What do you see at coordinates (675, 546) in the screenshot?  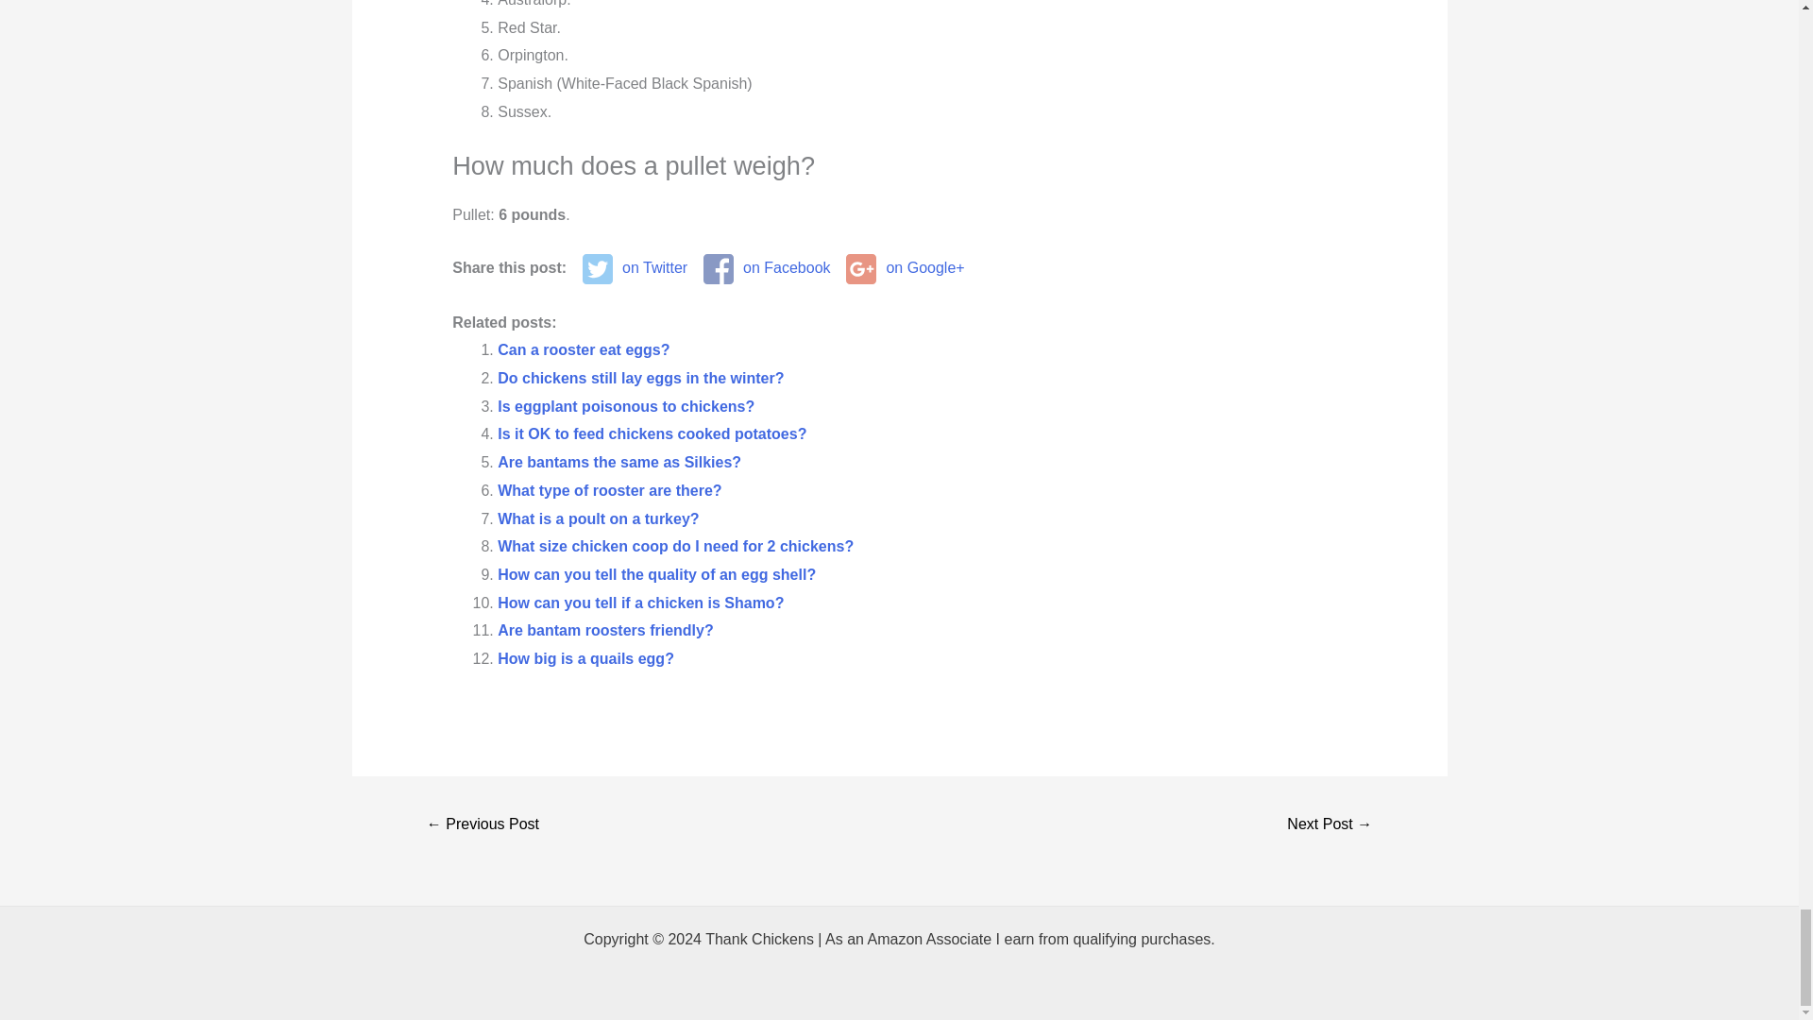 I see `What size chicken coop do I need for 2 chickens?` at bounding box center [675, 546].